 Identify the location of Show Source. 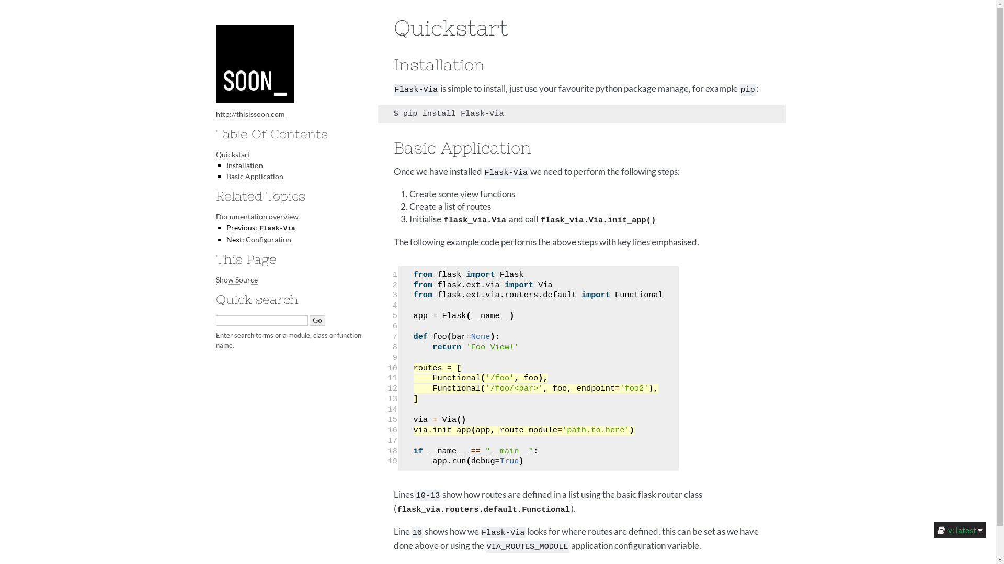
(236, 280).